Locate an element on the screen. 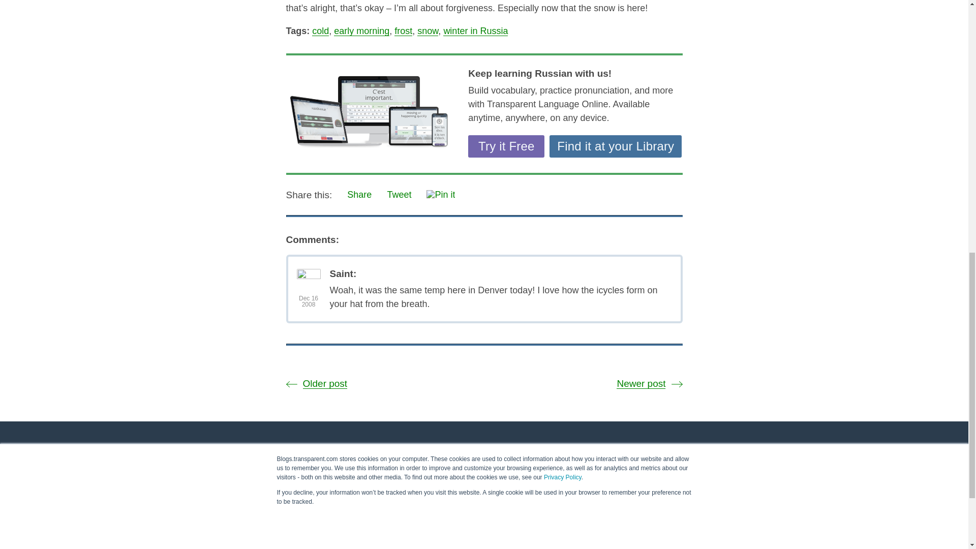  Find it at your Library is located at coordinates (615, 146).